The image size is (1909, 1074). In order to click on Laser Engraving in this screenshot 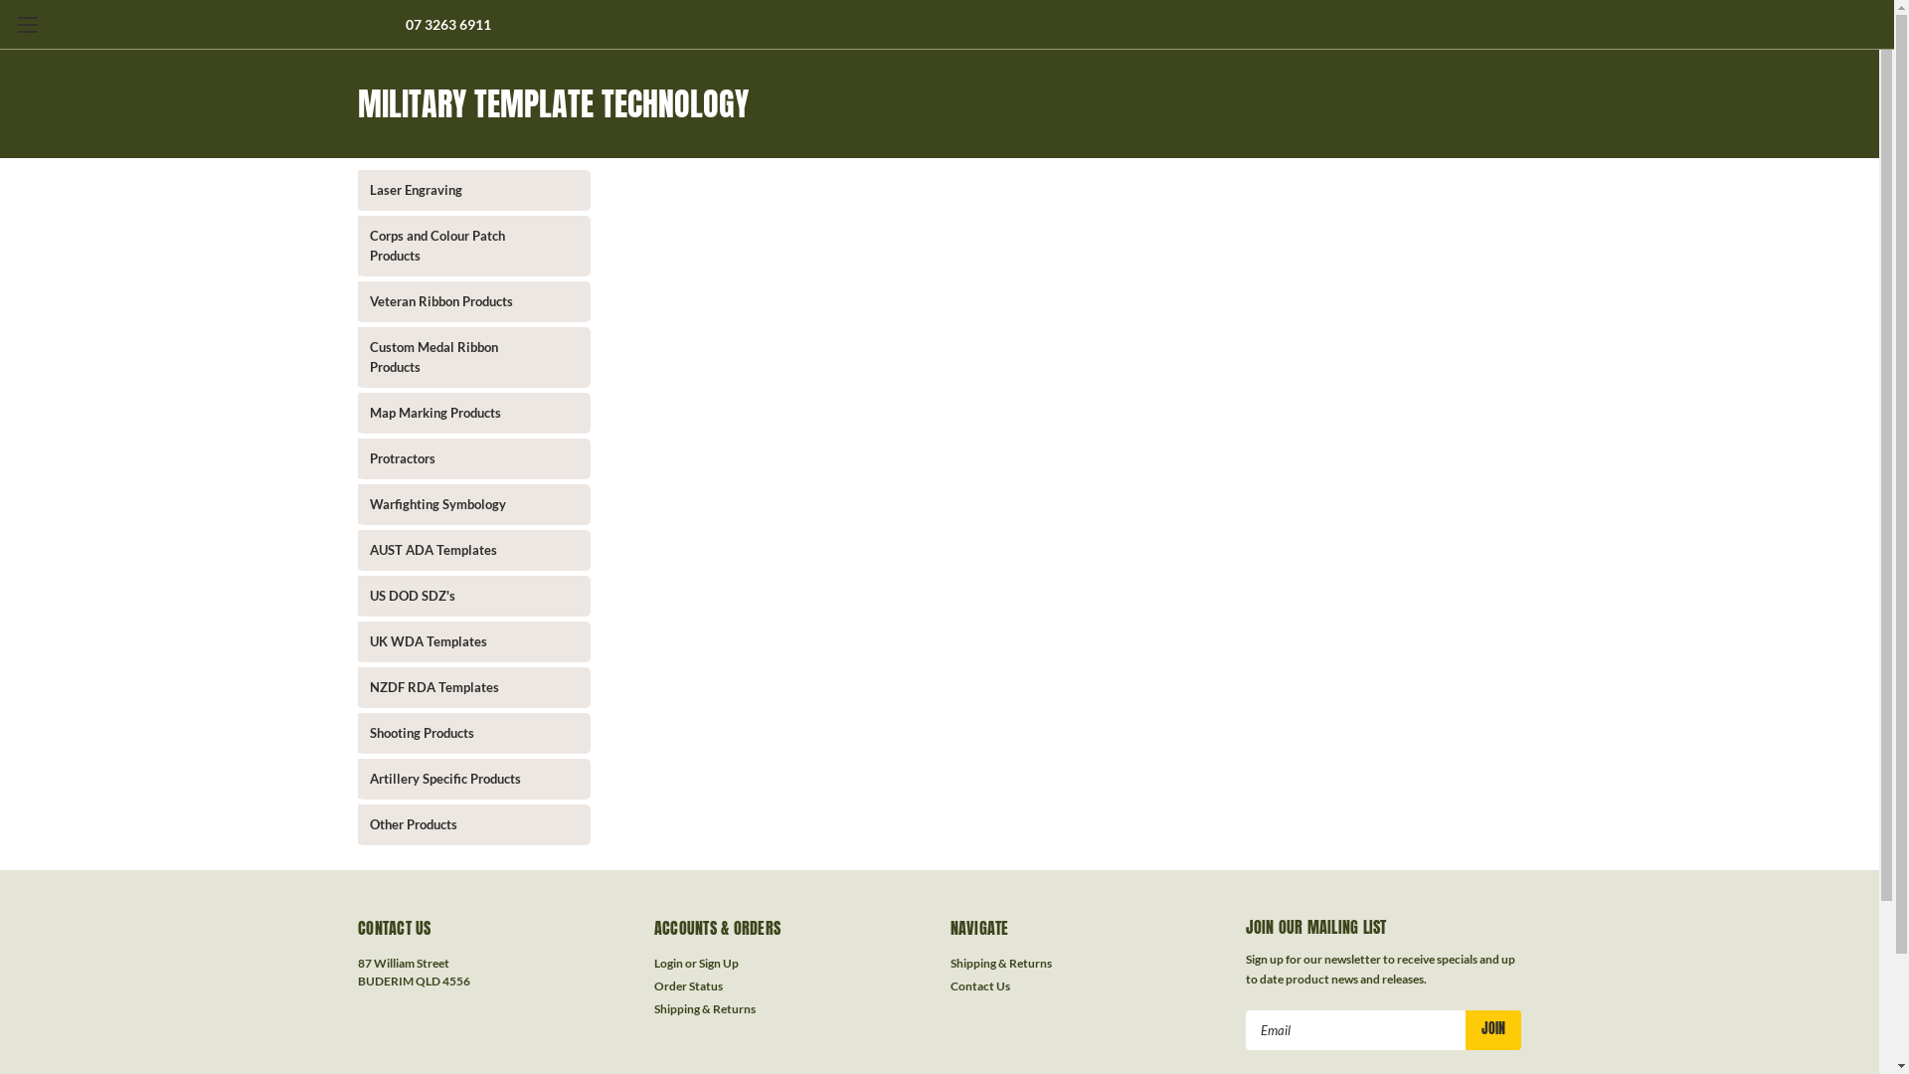, I will do `click(457, 190)`.